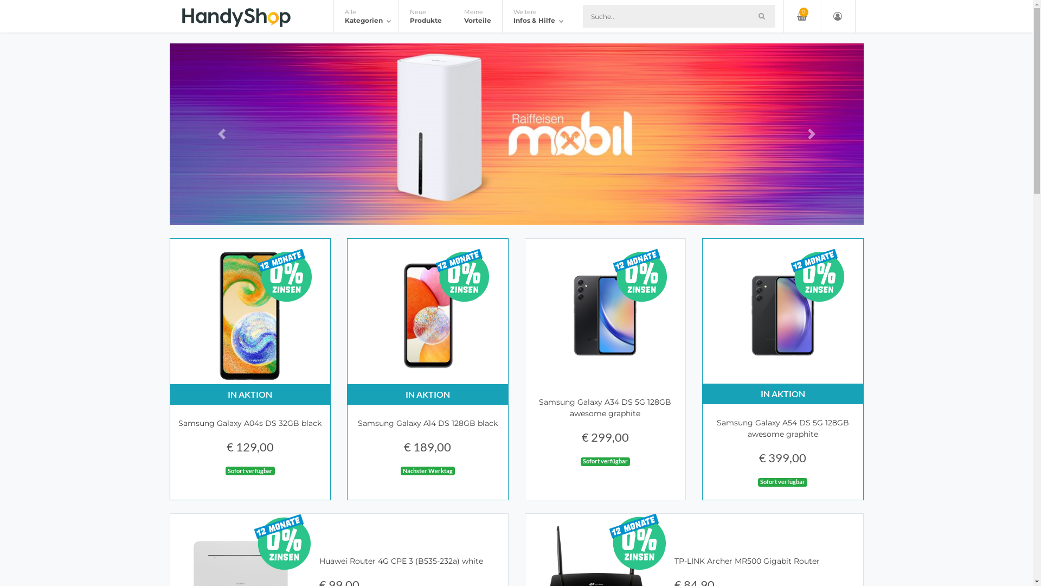  Describe the element at coordinates (537, 16) in the screenshot. I see `Weitere
Infos & Hilfe` at that location.